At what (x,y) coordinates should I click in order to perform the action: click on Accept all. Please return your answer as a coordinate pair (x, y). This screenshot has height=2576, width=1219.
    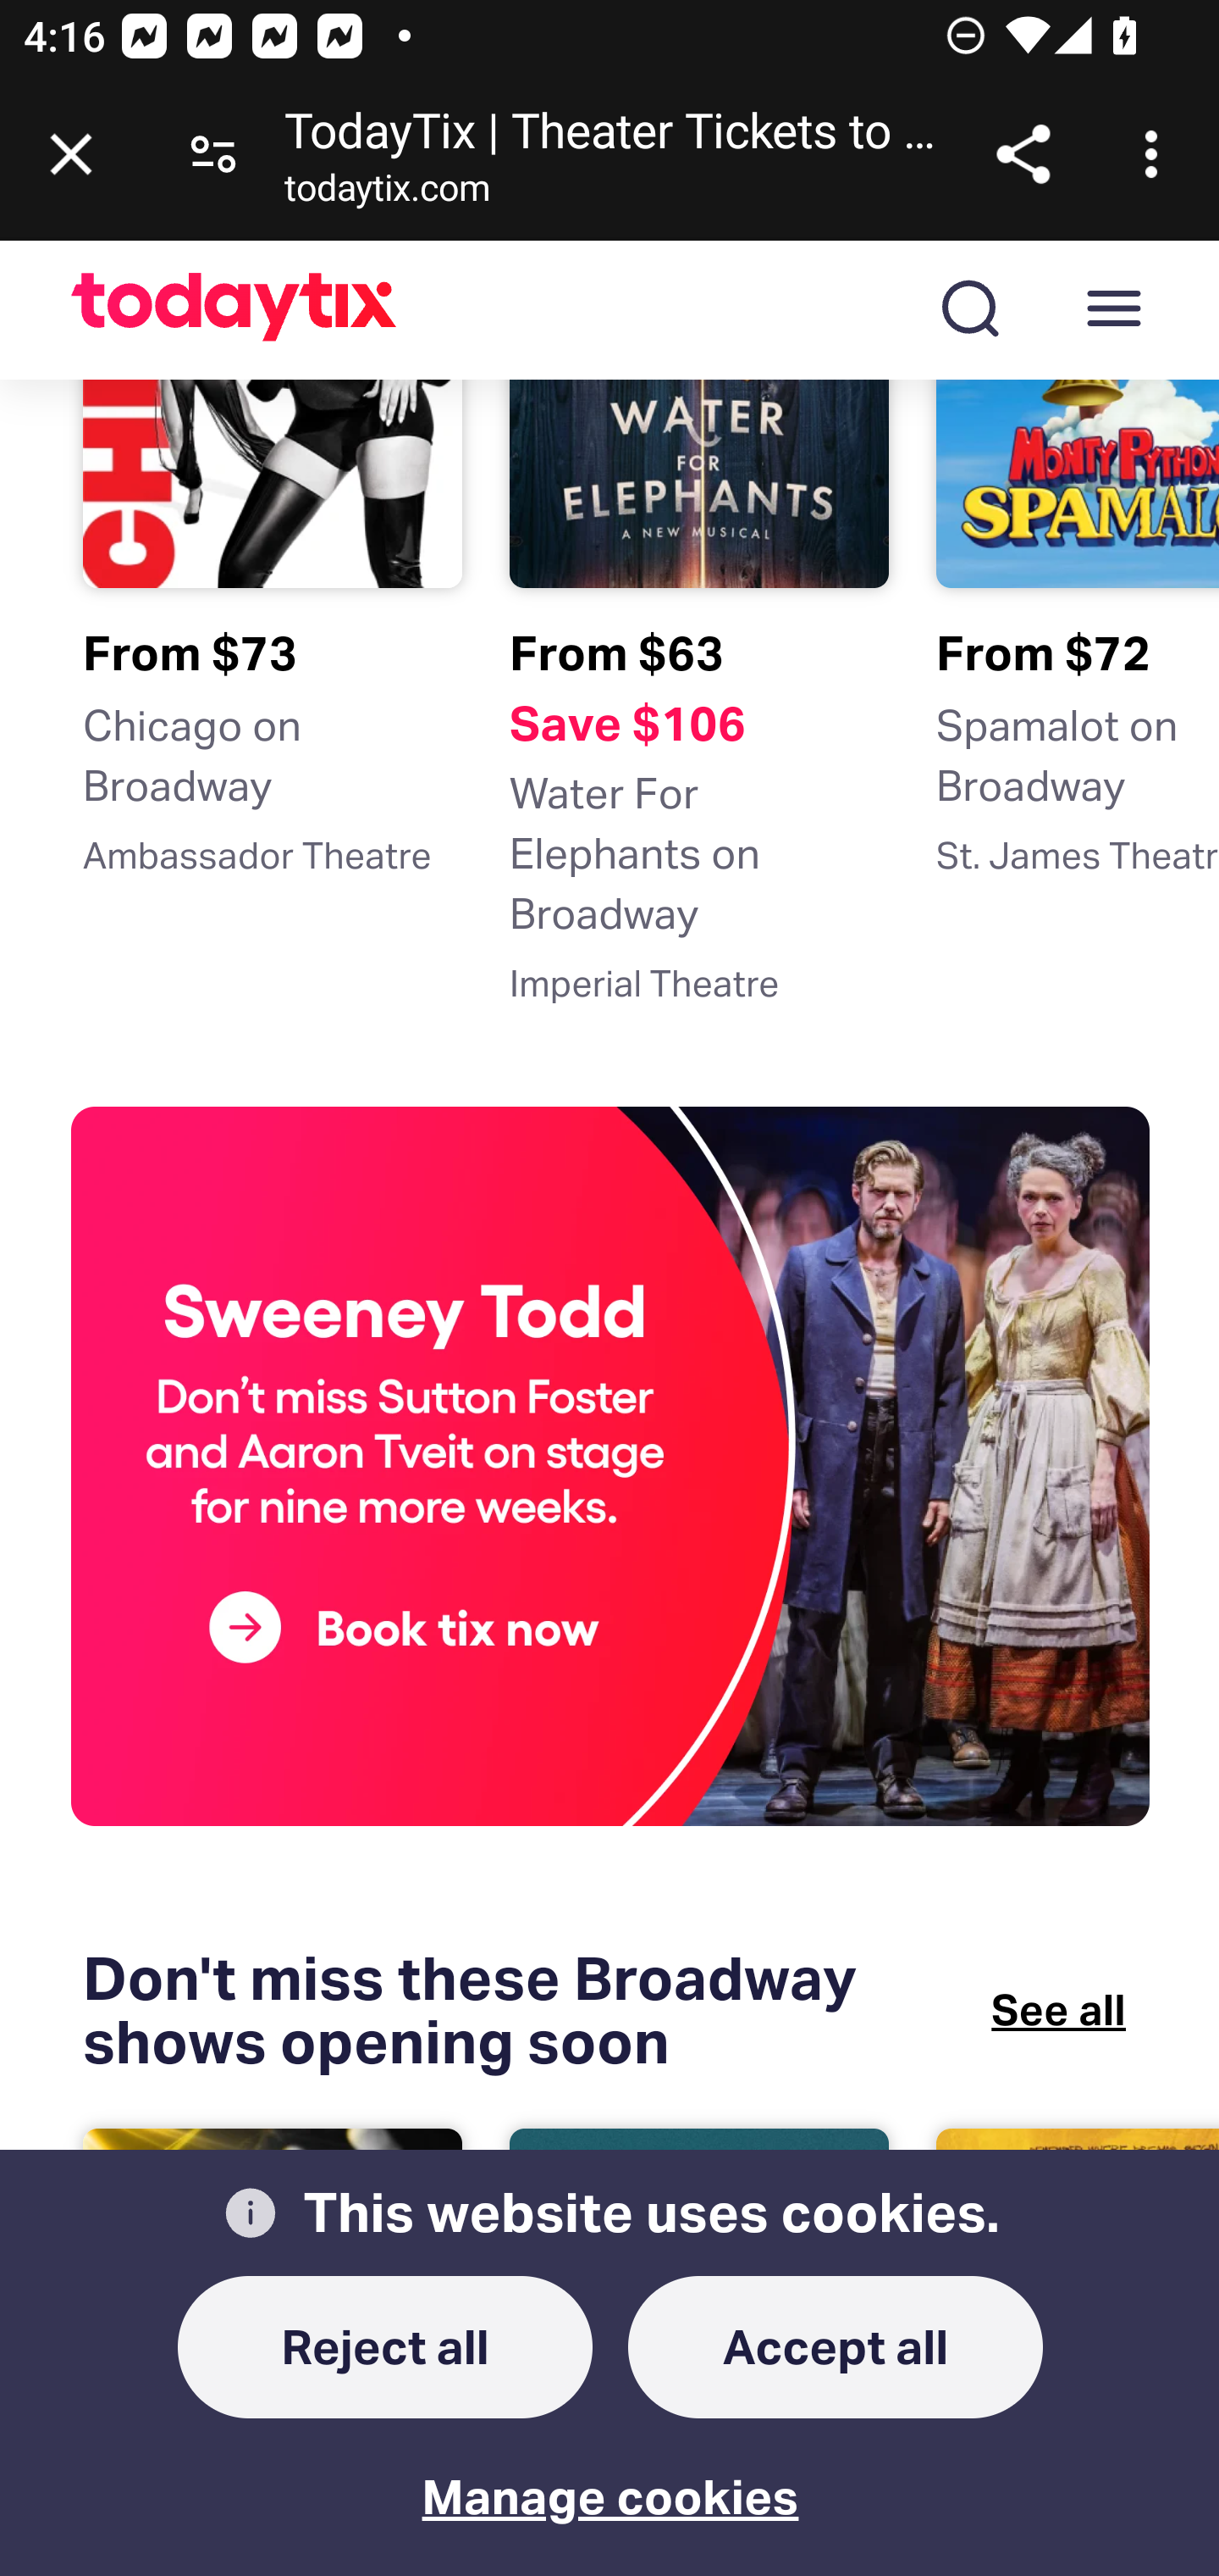
    Looking at the image, I should click on (836, 2347).